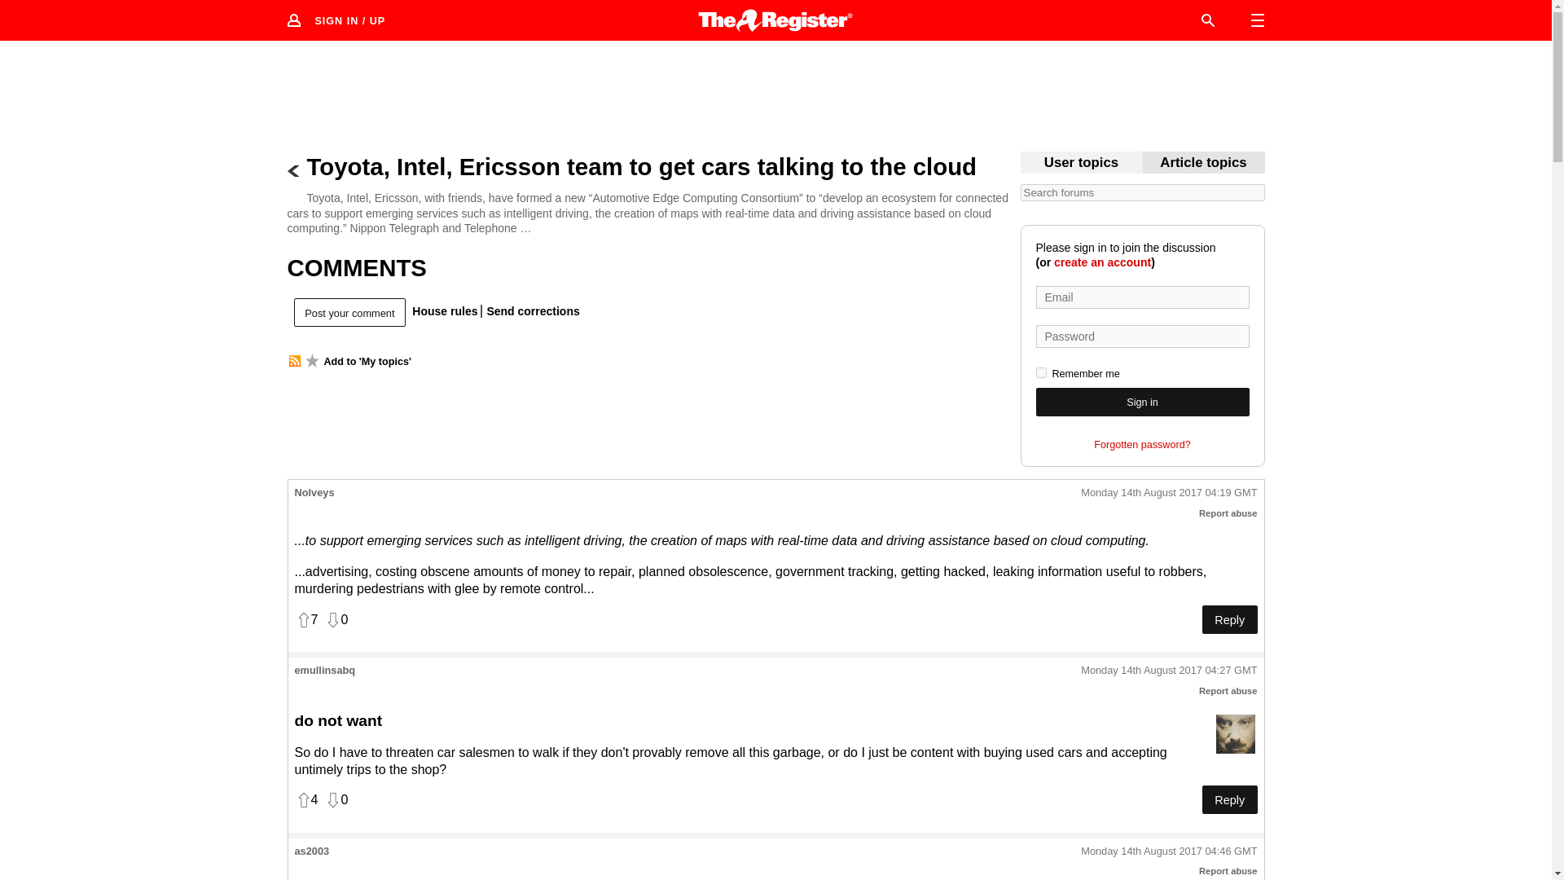  I want to click on Spotted an error? Let us know., so click(529, 310).